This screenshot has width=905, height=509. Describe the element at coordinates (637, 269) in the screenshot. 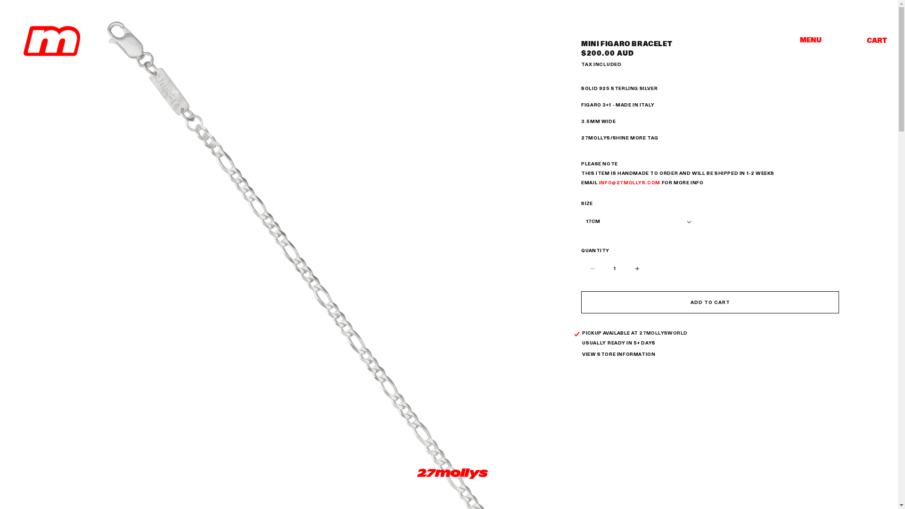

I see `Increase quantity for Mini Figaro Bracelet` at that location.